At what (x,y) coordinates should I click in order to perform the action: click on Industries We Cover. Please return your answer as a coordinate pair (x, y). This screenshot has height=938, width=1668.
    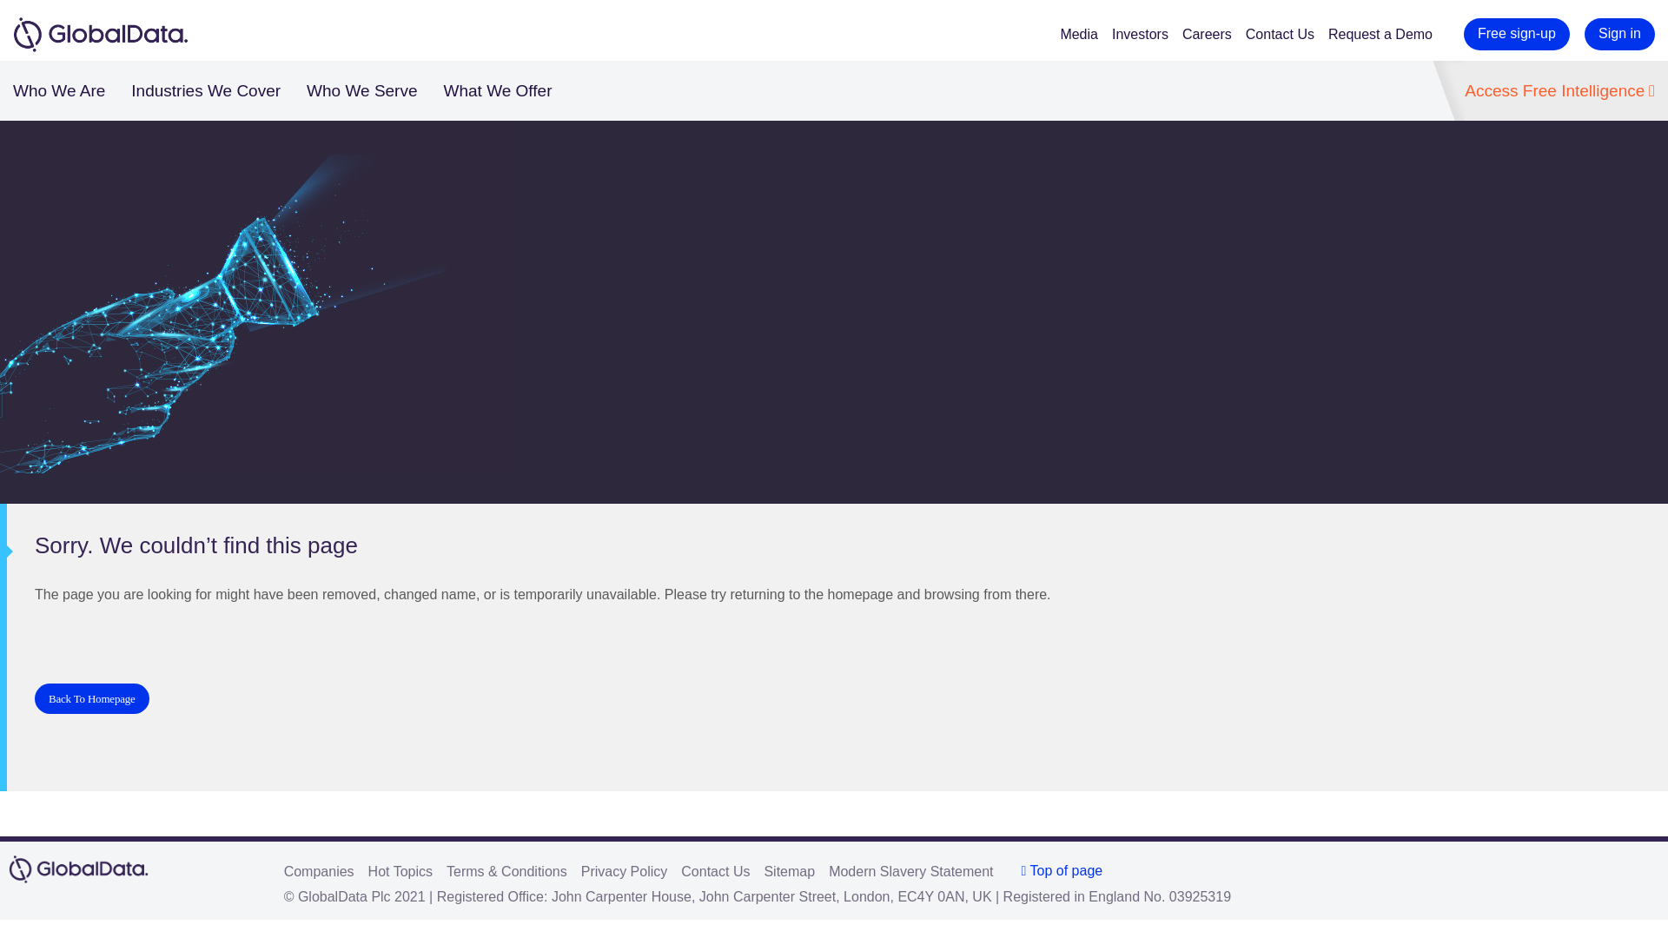
    Looking at the image, I should click on (205, 90).